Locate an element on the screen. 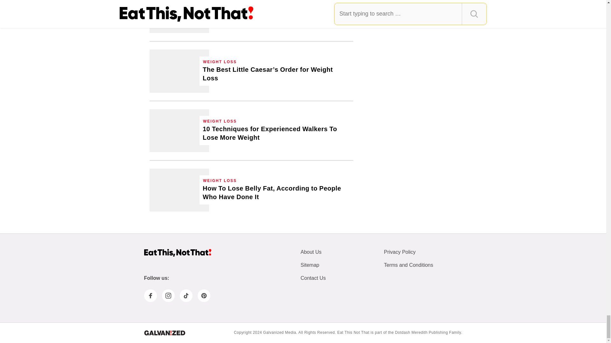  The Best Little Caesar's Order for Weight Loss is located at coordinates (179, 71).